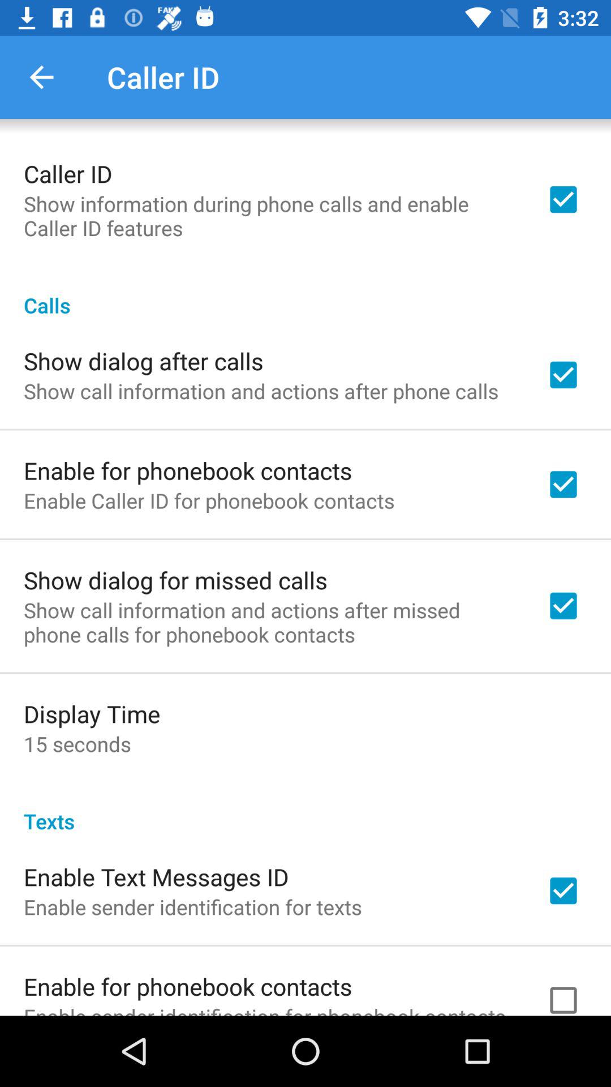 The width and height of the screenshot is (611, 1087). What do you see at coordinates (156, 876) in the screenshot?
I see `launch item below the texts item` at bounding box center [156, 876].